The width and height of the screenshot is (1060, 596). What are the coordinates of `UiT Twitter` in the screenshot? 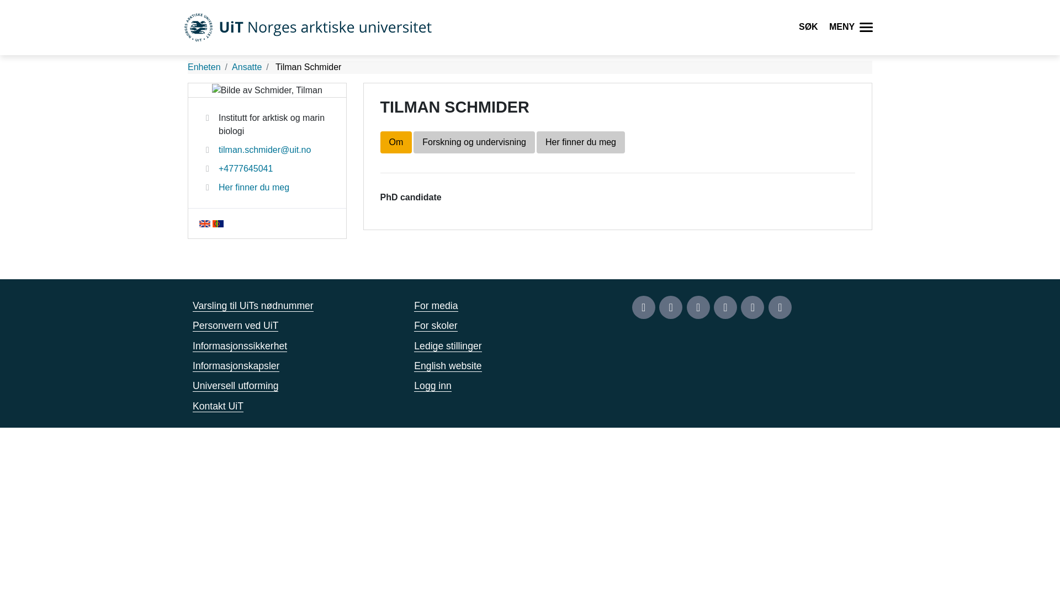 It's located at (698, 307).